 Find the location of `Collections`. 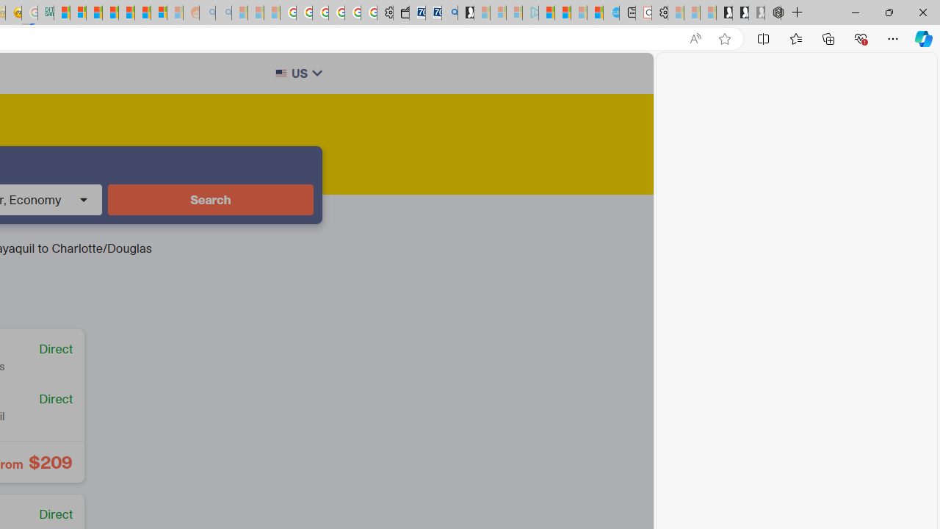

Collections is located at coordinates (828, 38).